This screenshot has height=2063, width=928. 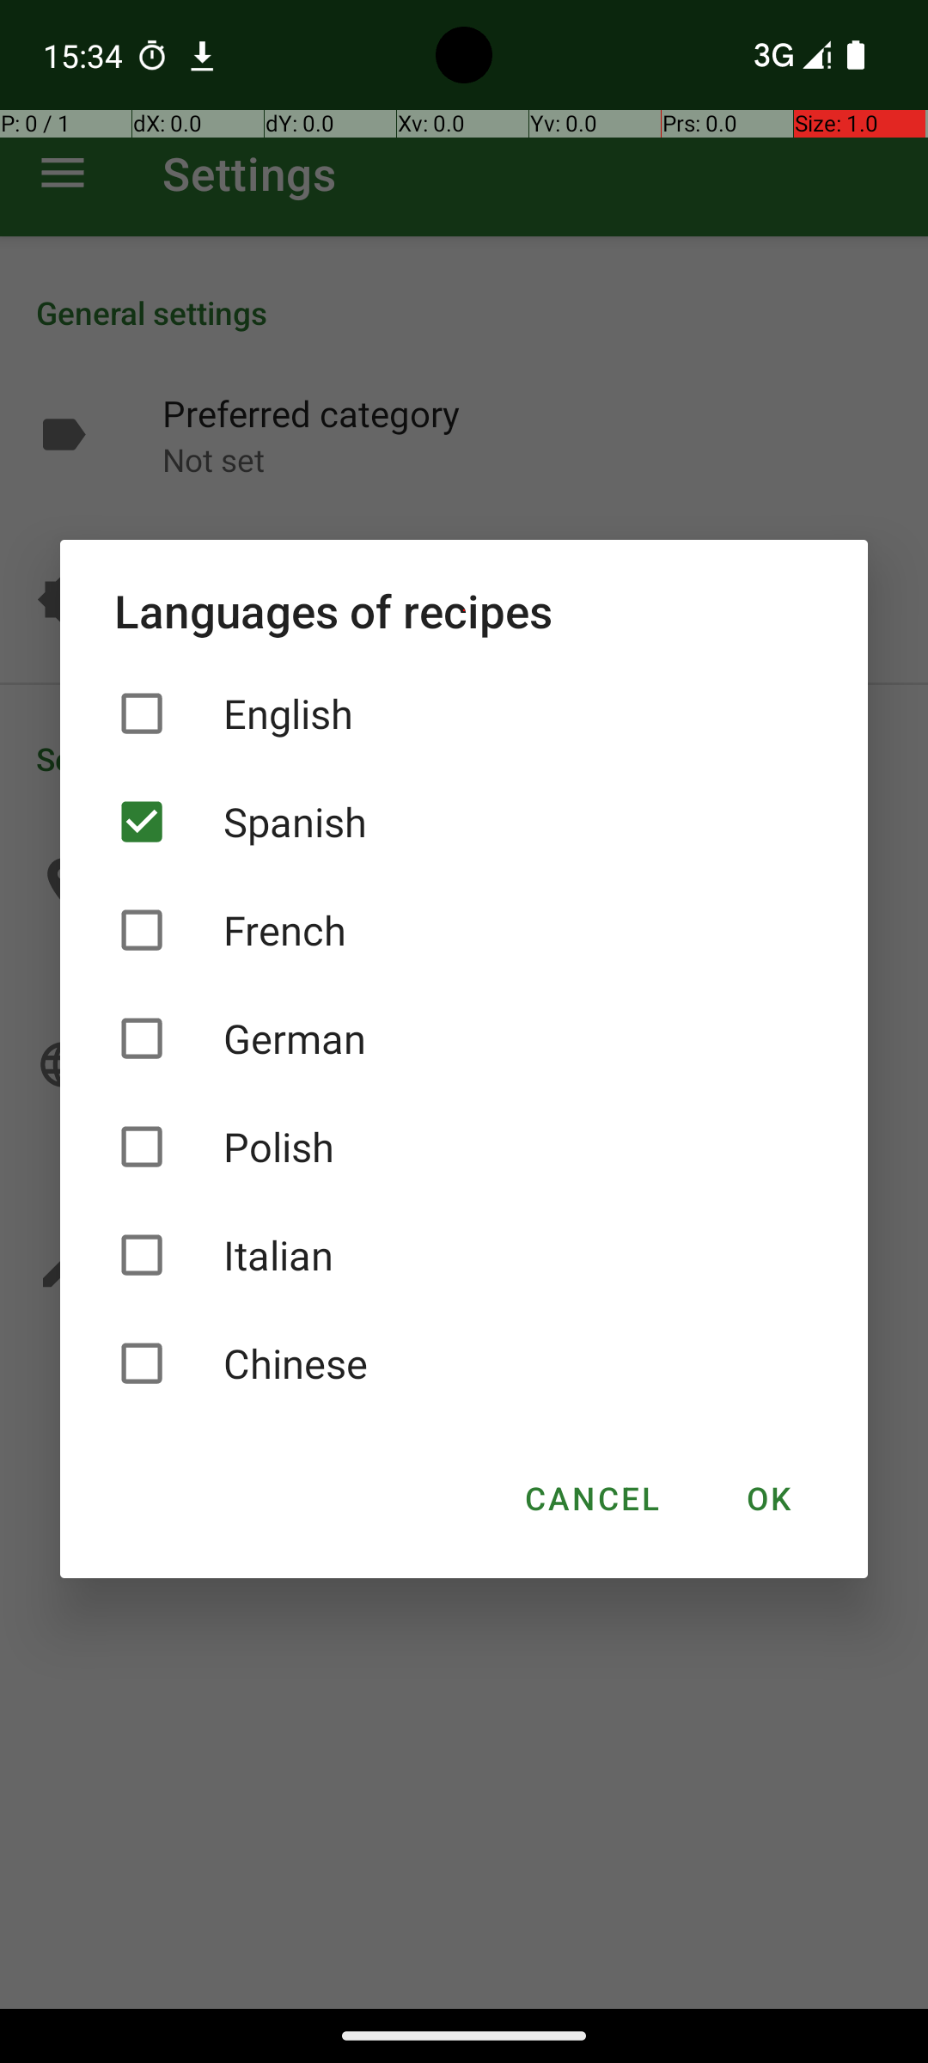 What do you see at coordinates (464, 1038) in the screenshot?
I see `German` at bounding box center [464, 1038].